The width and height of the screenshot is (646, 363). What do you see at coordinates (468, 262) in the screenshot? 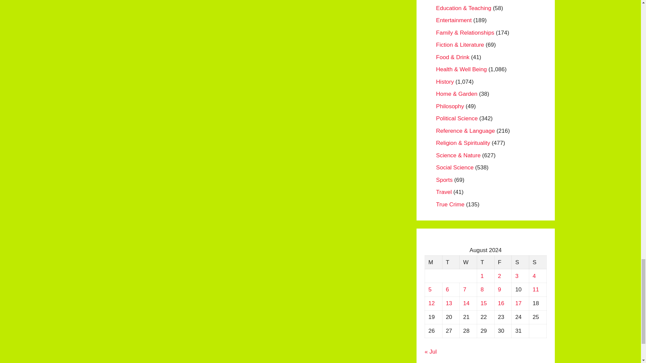
I see `Wednesday` at bounding box center [468, 262].